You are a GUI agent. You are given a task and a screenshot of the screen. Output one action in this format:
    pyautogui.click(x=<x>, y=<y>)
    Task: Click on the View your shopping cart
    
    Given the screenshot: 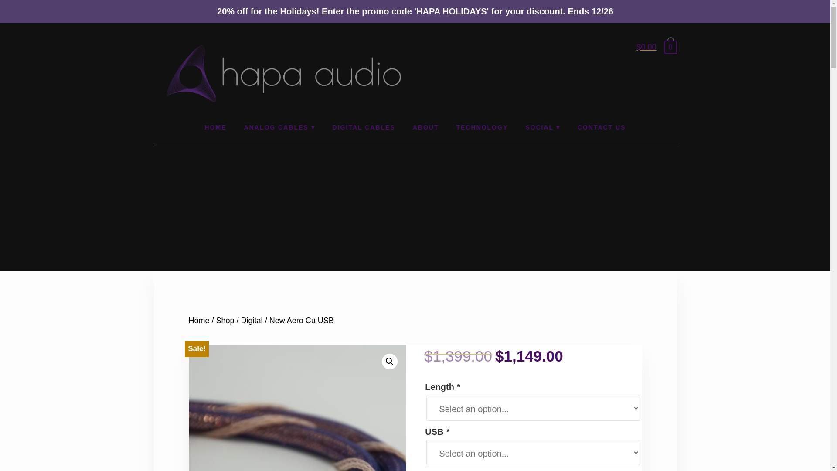 What is the action you would take?
    pyautogui.click(x=650, y=47)
    